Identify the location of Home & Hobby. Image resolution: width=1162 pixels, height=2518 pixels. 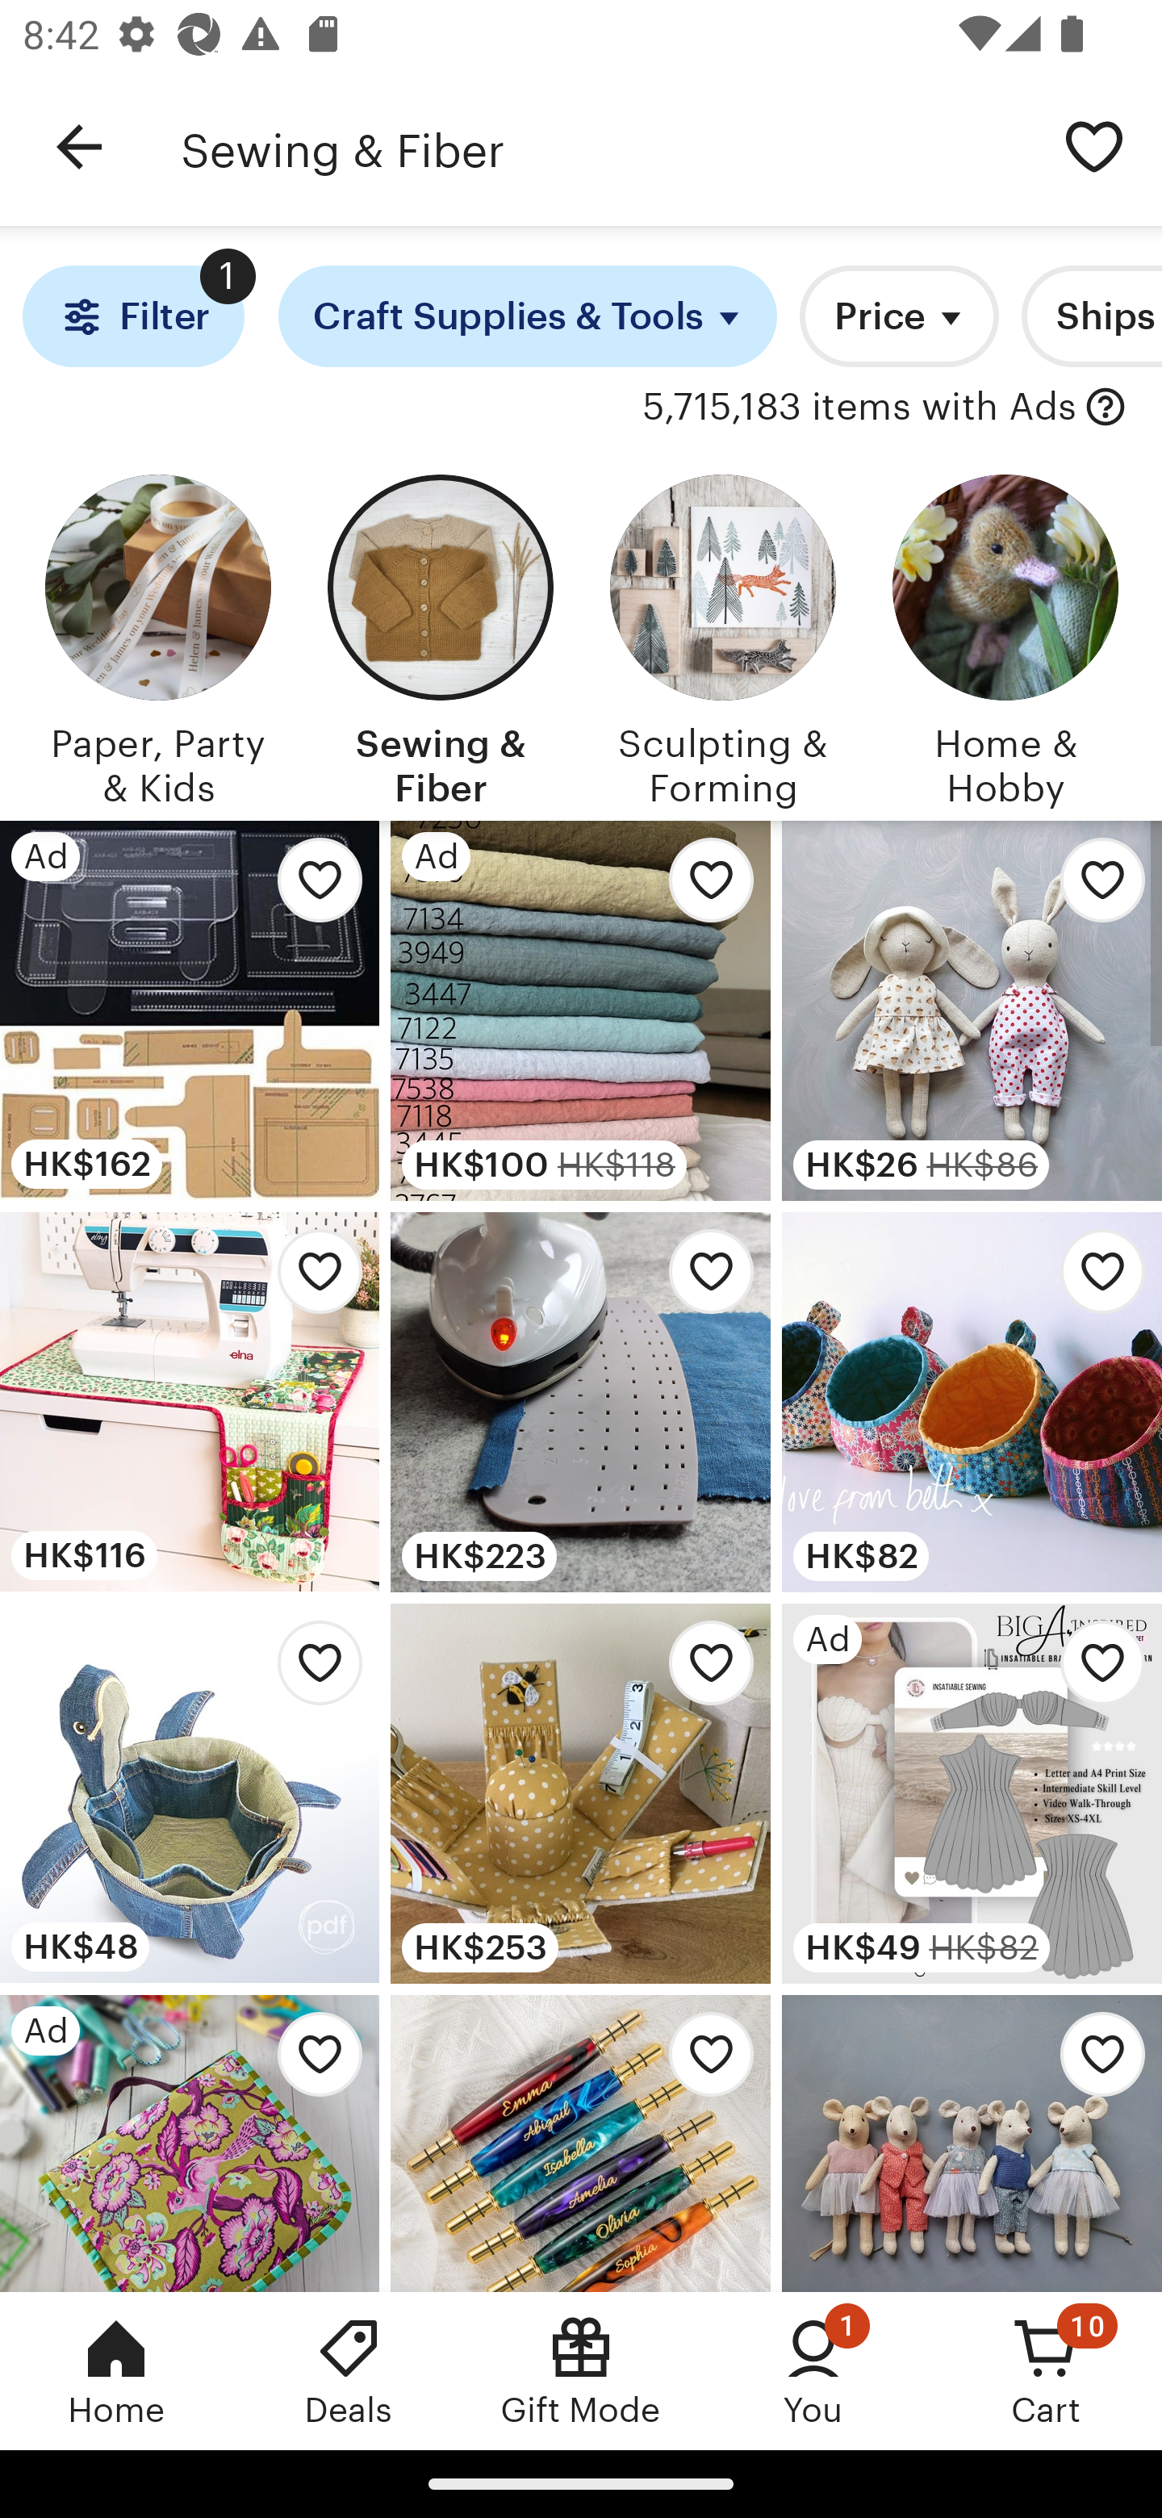
(1005, 636).